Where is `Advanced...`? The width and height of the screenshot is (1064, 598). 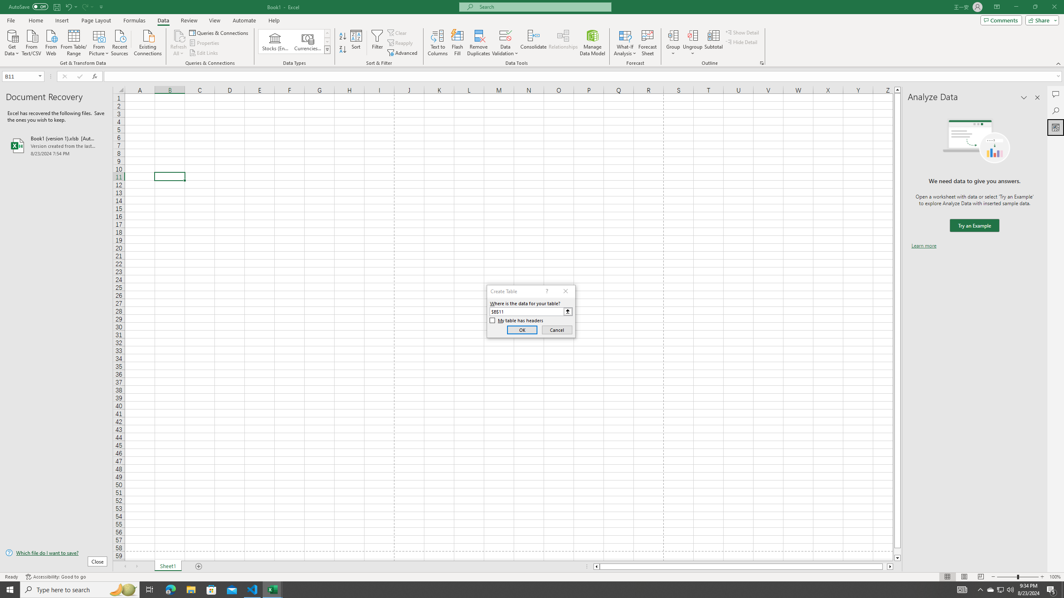
Advanced... is located at coordinates (403, 53).